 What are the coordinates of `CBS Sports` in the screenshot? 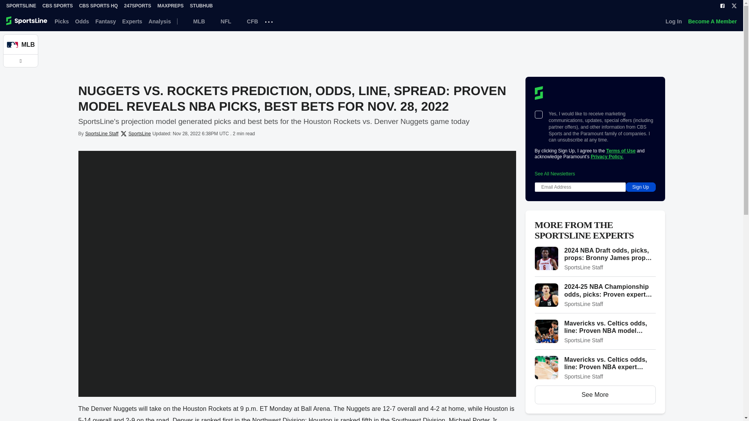 It's located at (58, 6).